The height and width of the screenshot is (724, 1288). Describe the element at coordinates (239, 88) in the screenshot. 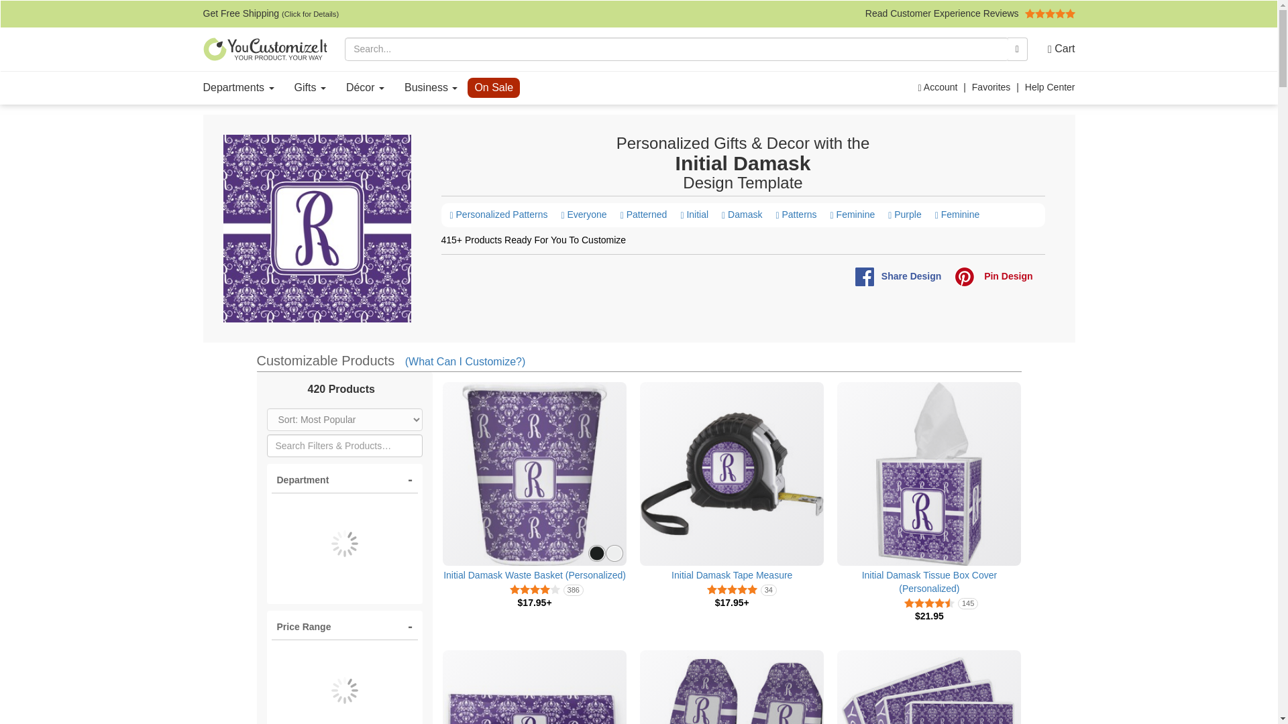

I see `Departments` at that location.